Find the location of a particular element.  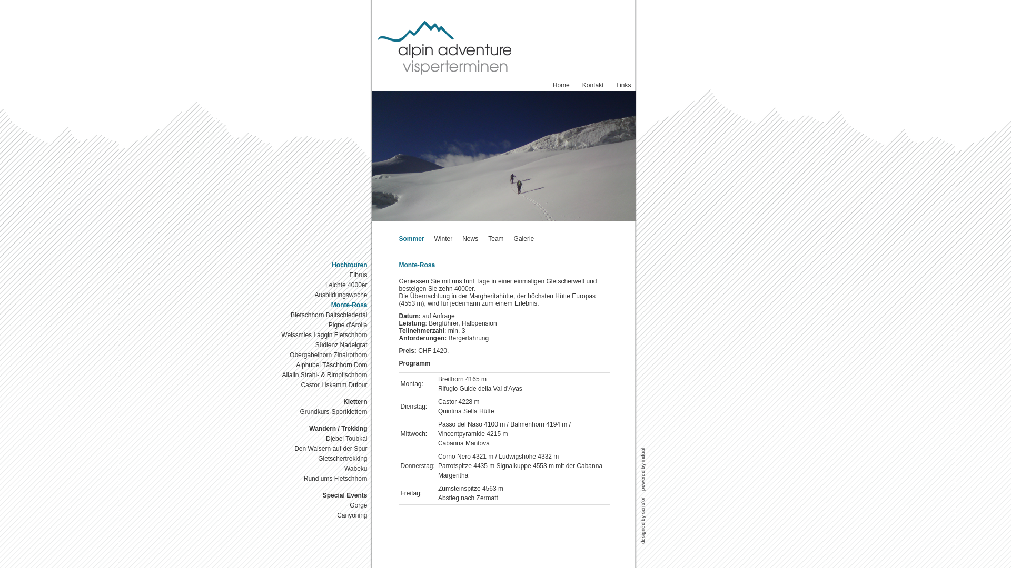

Djebel Toubkal is located at coordinates (322, 439).